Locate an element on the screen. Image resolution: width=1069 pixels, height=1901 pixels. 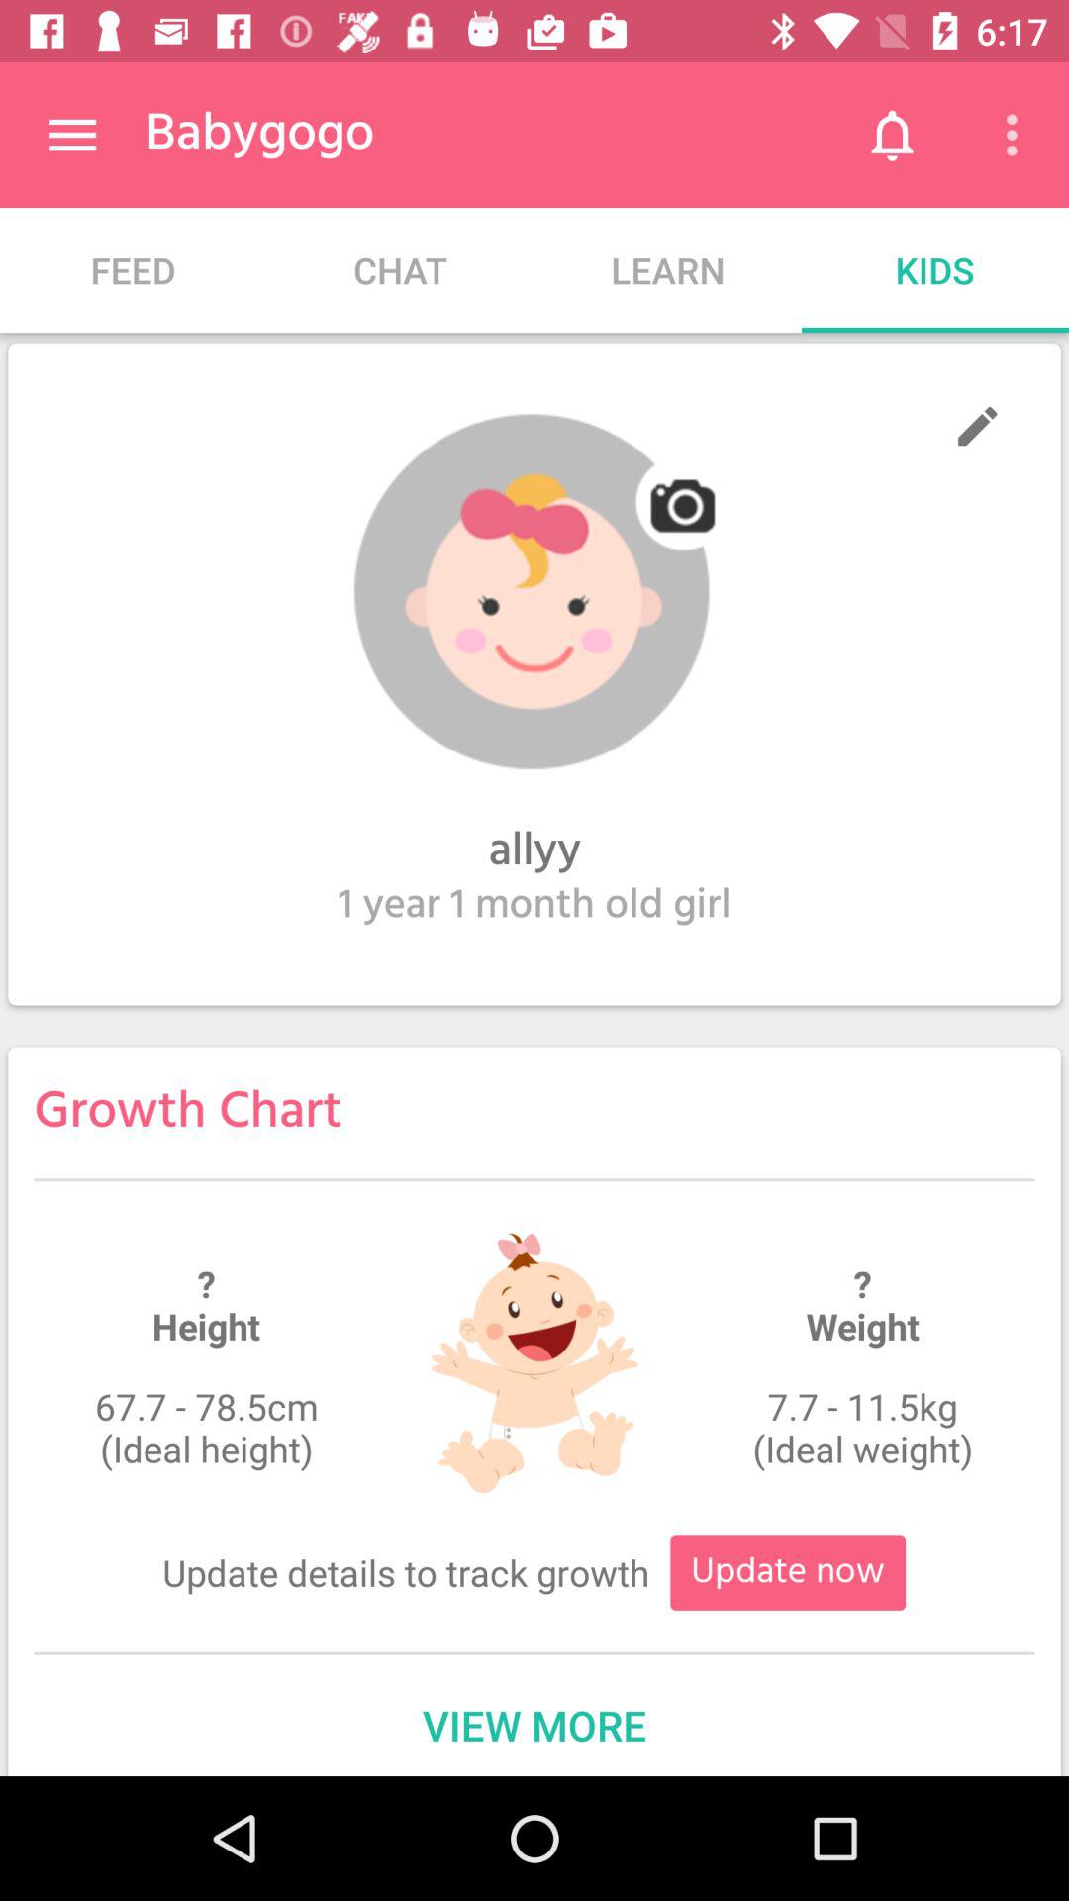
edit profile photo is located at coordinates (534, 592).